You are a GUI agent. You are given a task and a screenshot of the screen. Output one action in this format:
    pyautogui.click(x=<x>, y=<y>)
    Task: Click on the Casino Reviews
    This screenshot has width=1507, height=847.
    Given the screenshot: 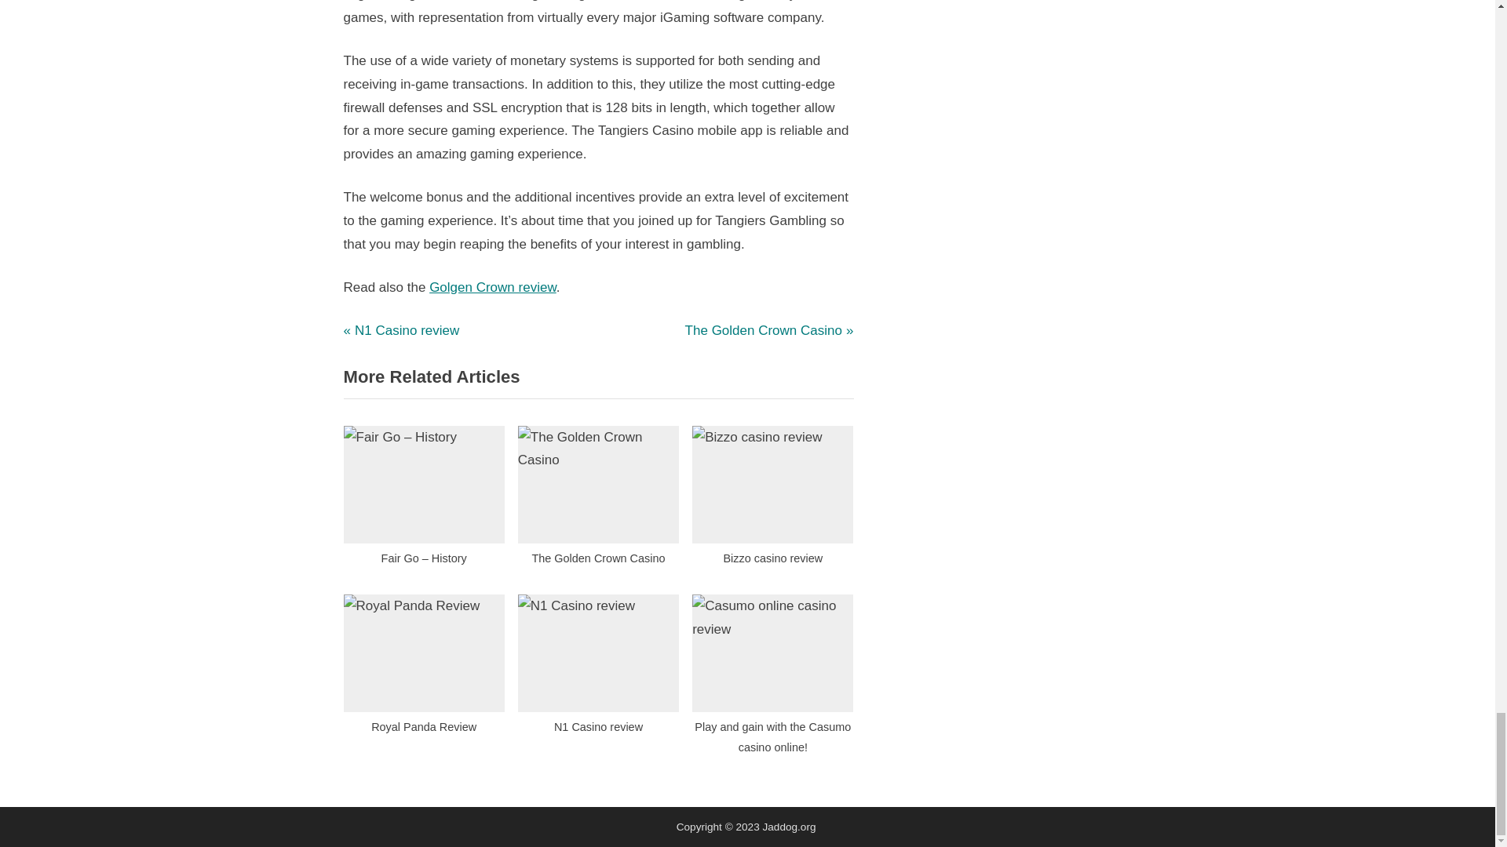 What is the action you would take?
    pyautogui.click(x=598, y=500)
    